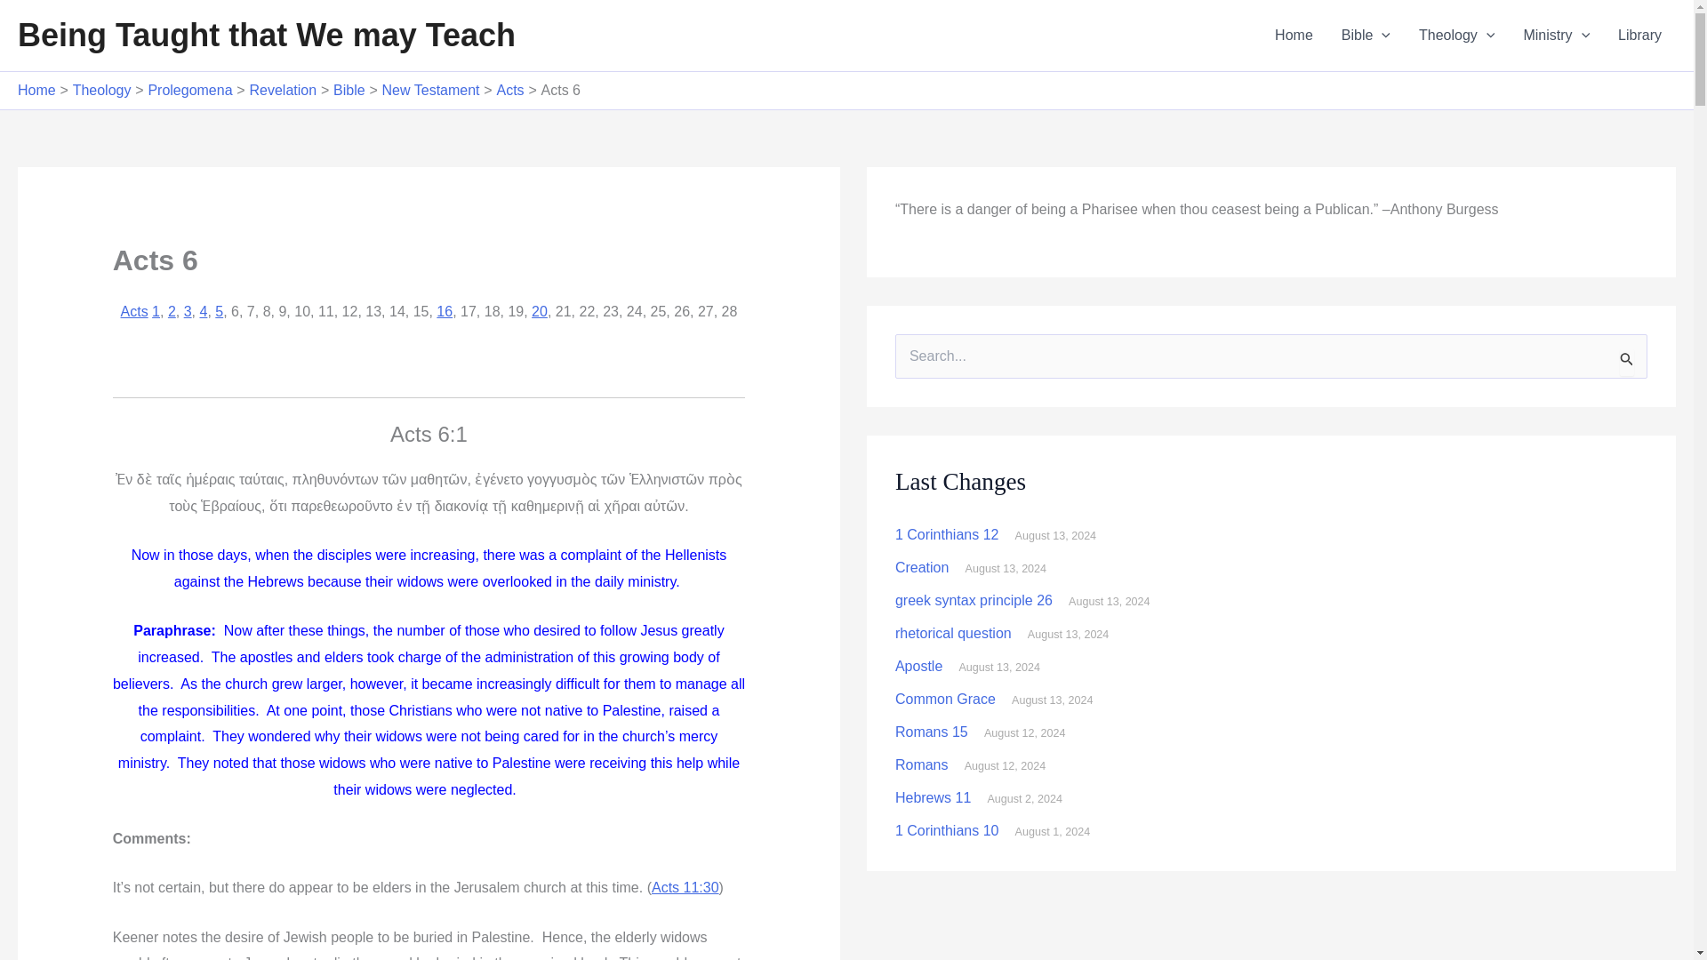 The height and width of the screenshot is (960, 1707). Describe the element at coordinates (101, 90) in the screenshot. I see `Theology` at that location.